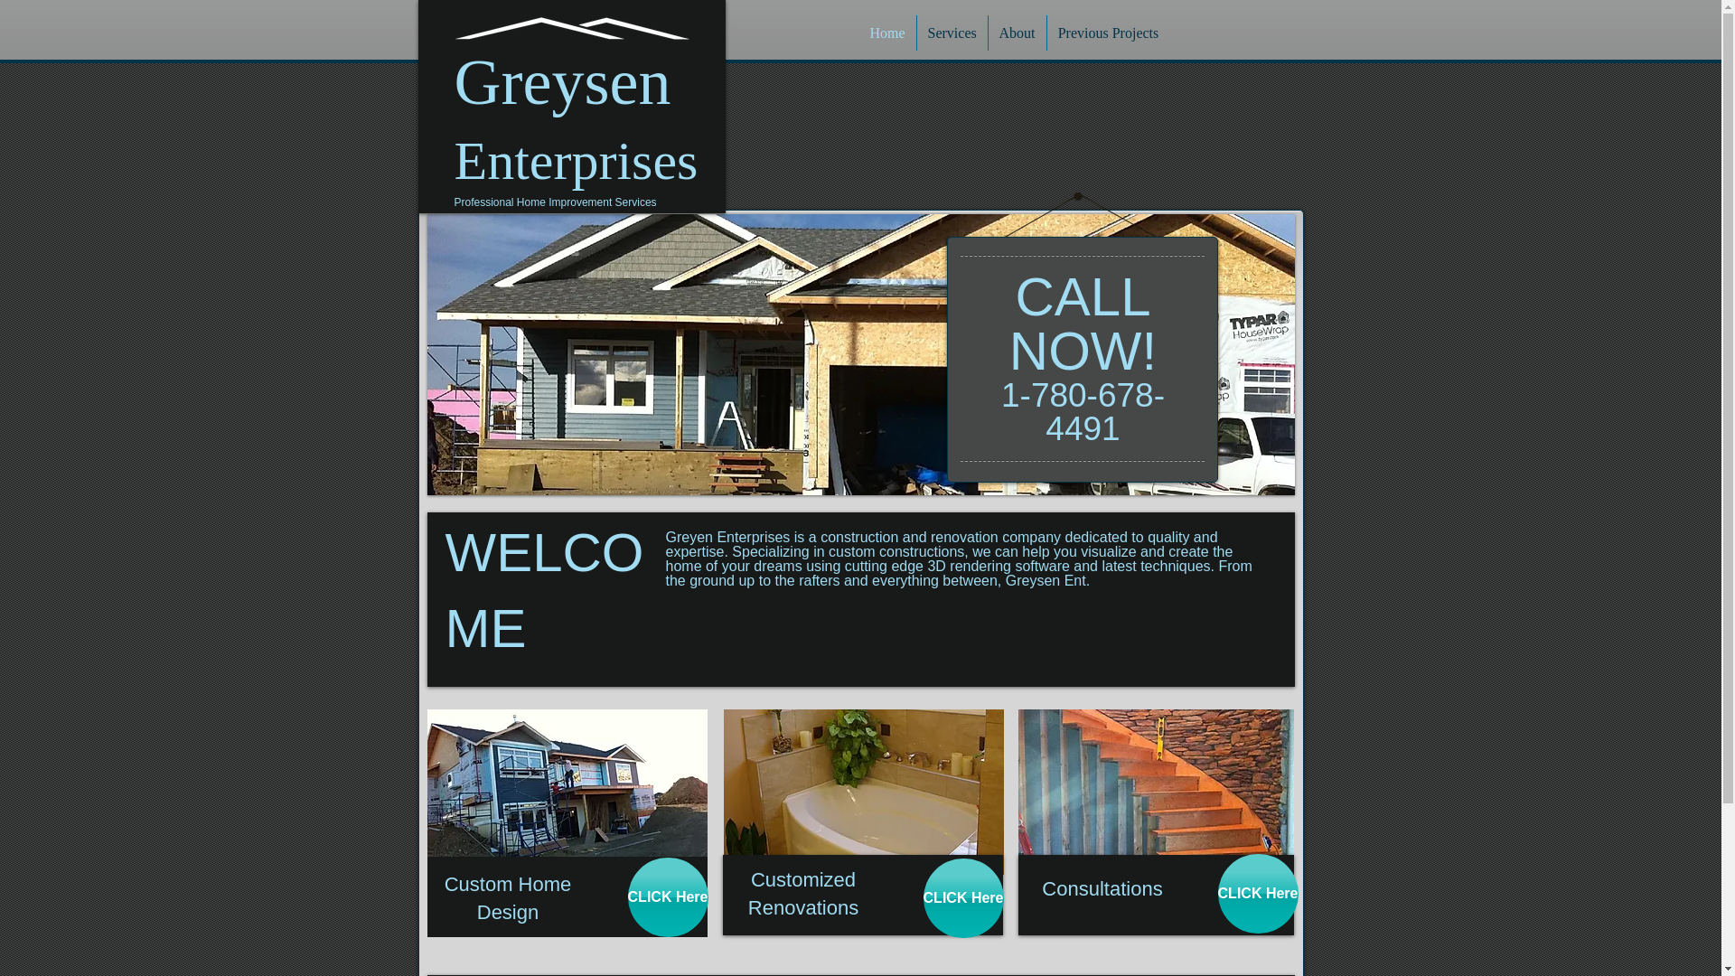 This screenshot has height=976, width=1735. Describe the element at coordinates (1108, 33) in the screenshot. I see `Previous Projects` at that location.